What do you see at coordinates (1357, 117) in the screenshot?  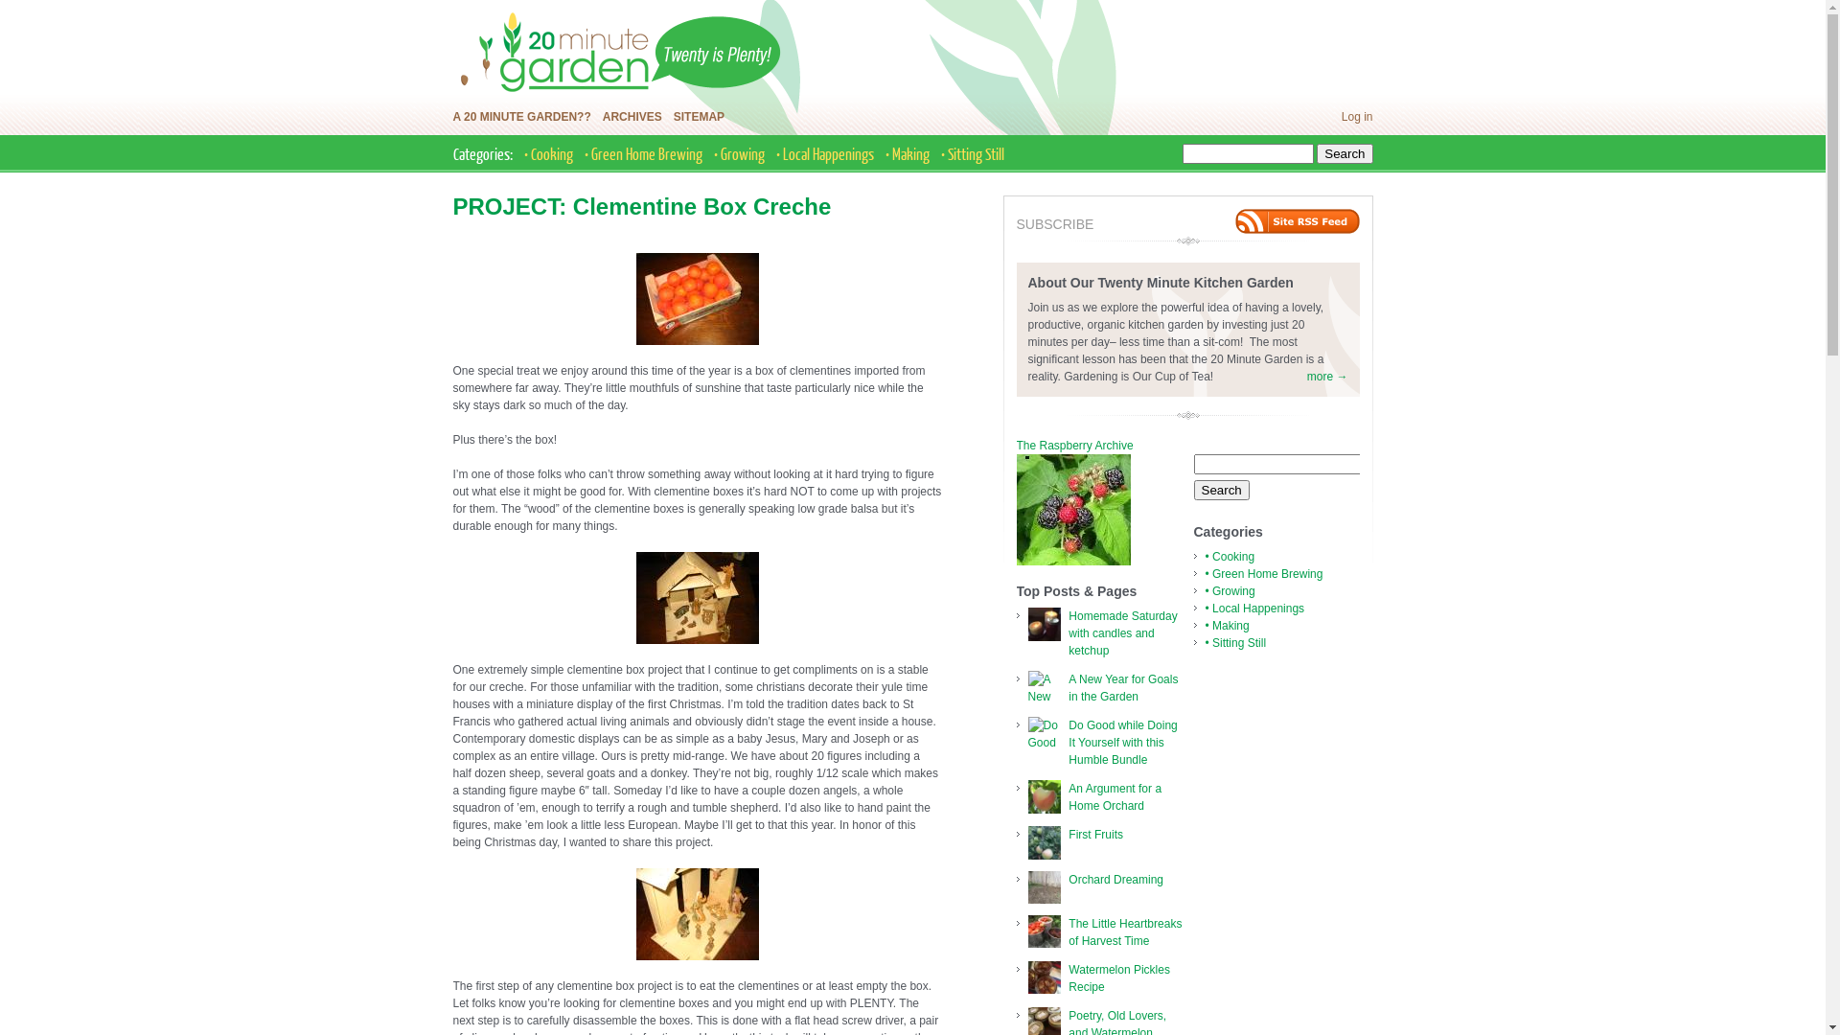 I see `Log in` at bounding box center [1357, 117].